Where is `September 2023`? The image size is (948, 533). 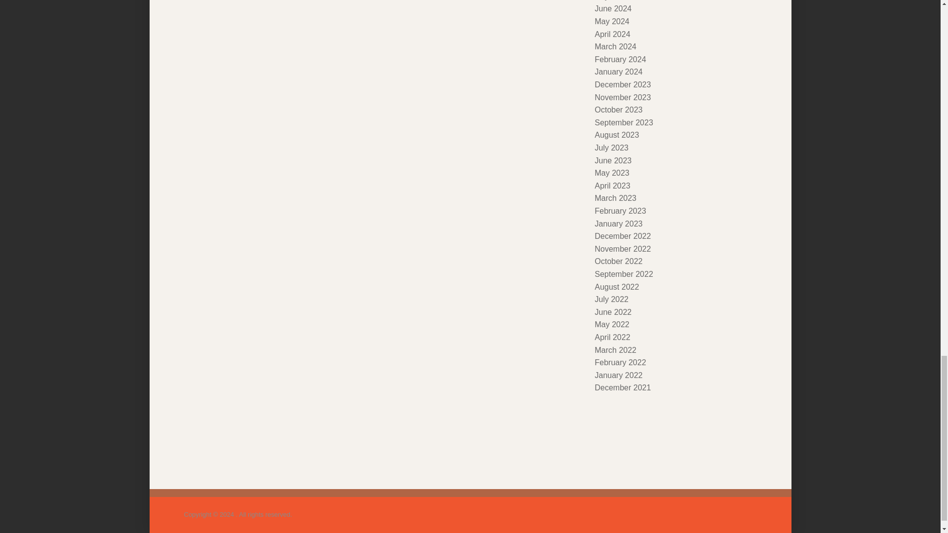 September 2023 is located at coordinates (623, 122).